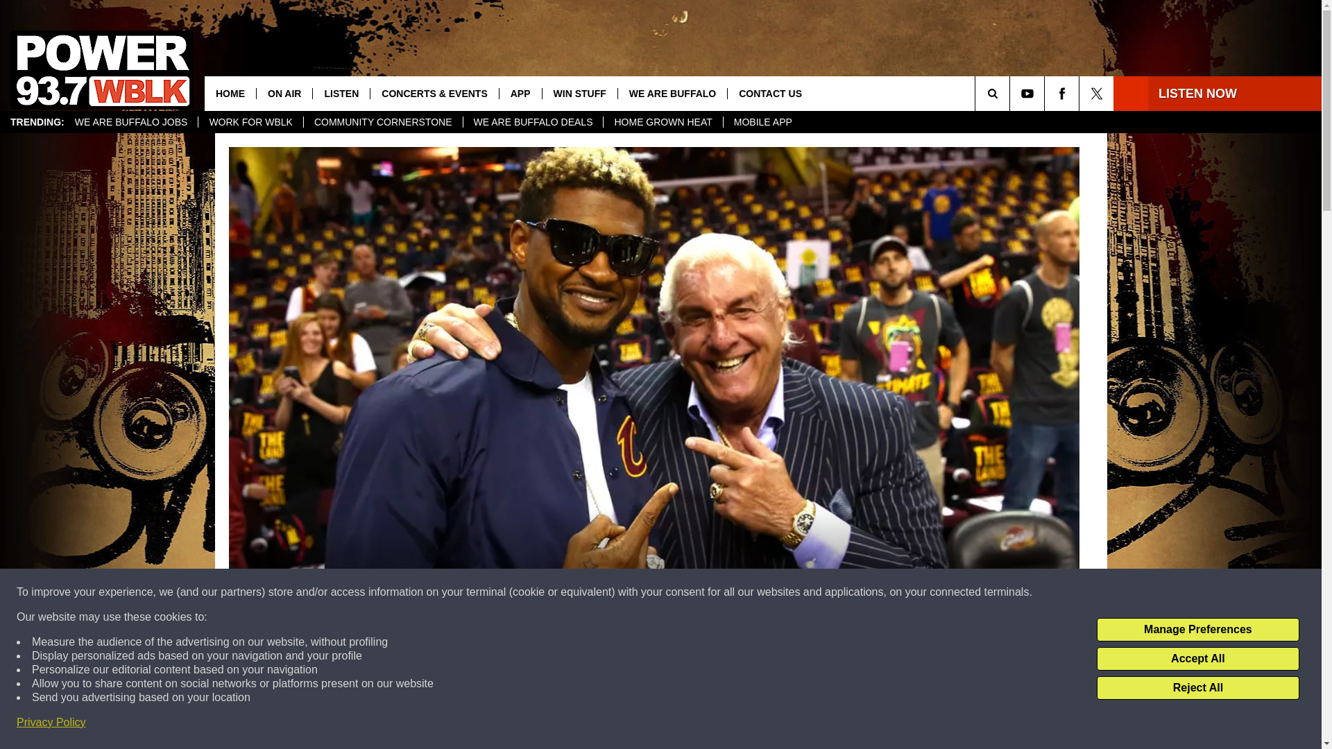  What do you see at coordinates (51, 723) in the screenshot?
I see `Privacy Policy` at bounding box center [51, 723].